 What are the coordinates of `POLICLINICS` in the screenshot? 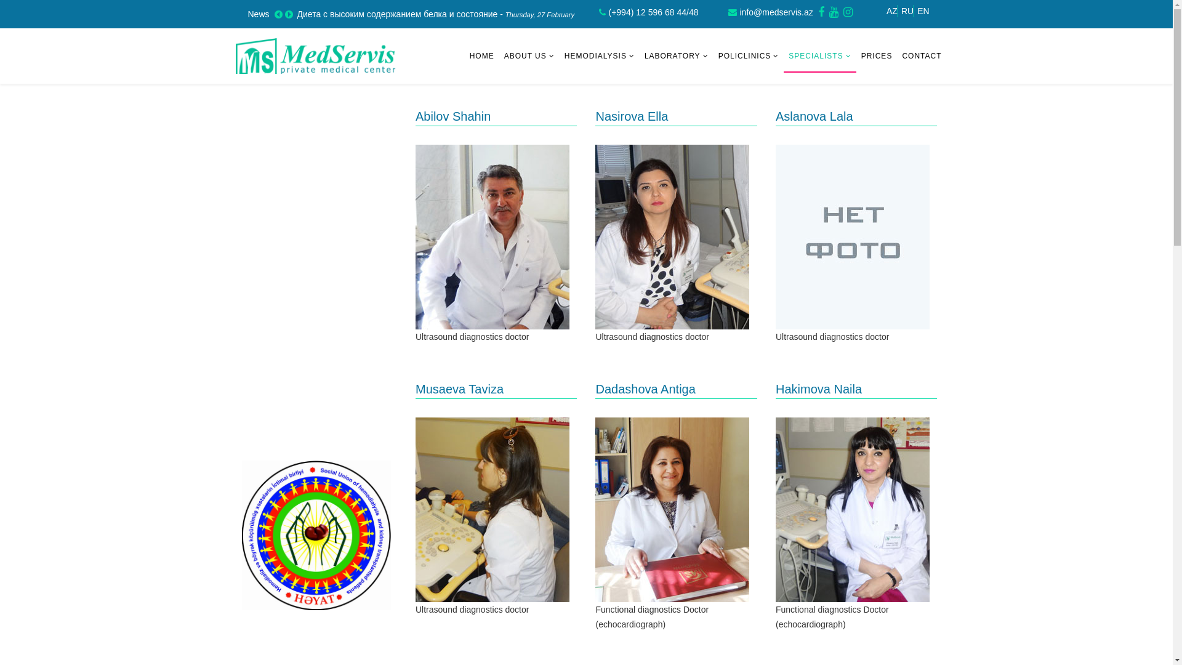 It's located at (749, 56).